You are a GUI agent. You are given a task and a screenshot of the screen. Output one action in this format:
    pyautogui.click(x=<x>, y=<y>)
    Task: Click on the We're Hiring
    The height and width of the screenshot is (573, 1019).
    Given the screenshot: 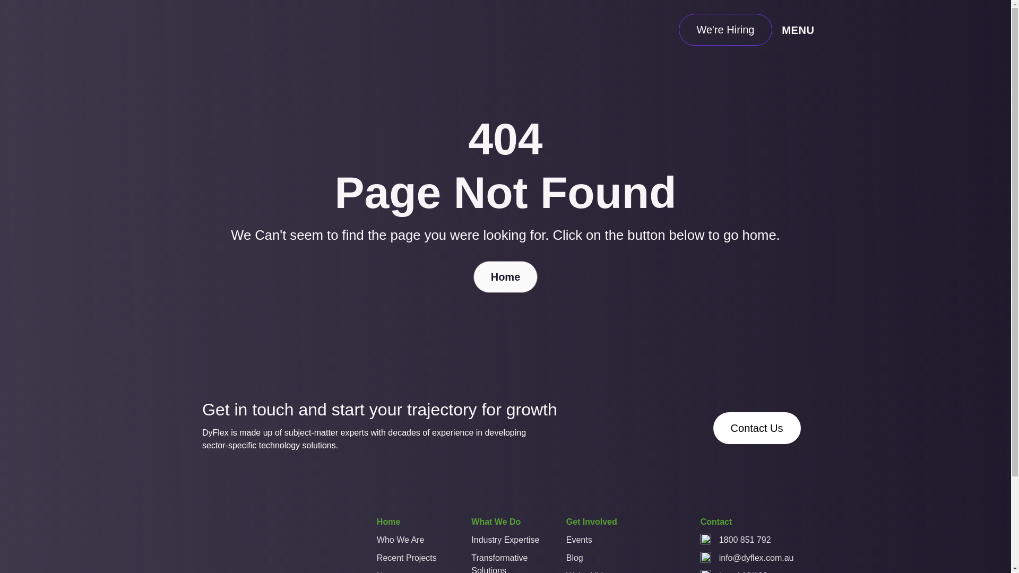 What is the action you would take?
    pyautogui.click(x=725, y=30)
    